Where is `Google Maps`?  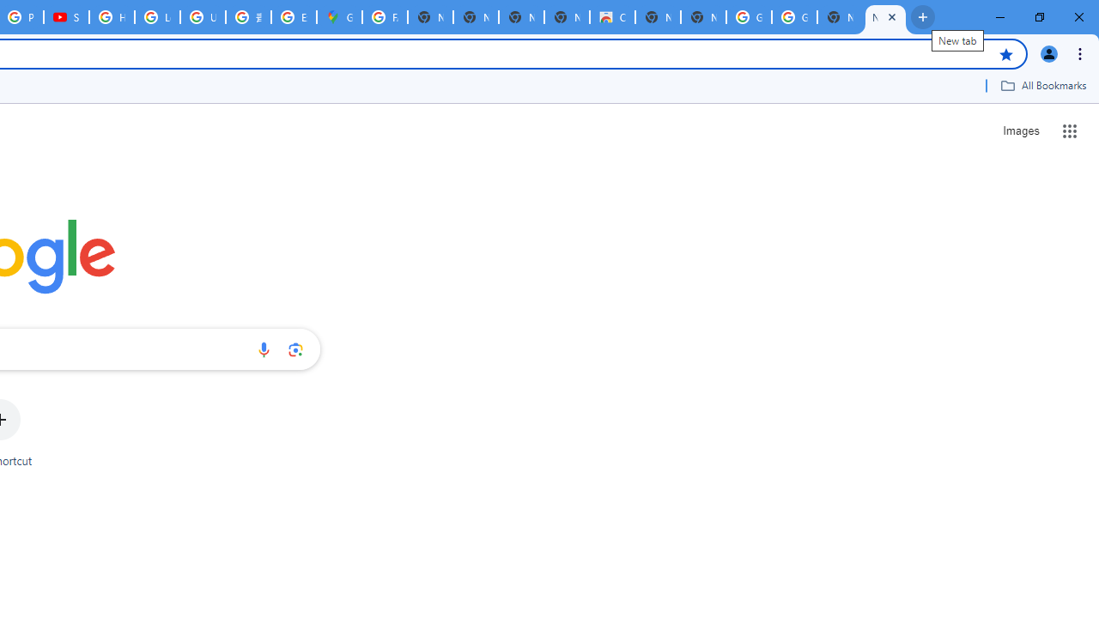
Google Maps is located at coordinates (339, 17).